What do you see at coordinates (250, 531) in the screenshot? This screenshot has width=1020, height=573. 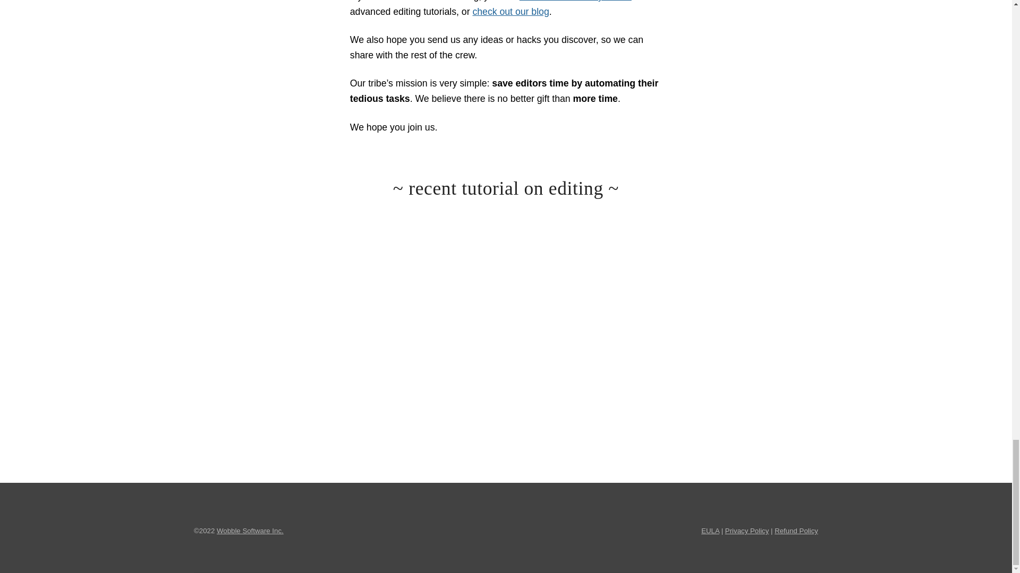 I see `Wobble Software Inc.` at bounding box center [250, 531].